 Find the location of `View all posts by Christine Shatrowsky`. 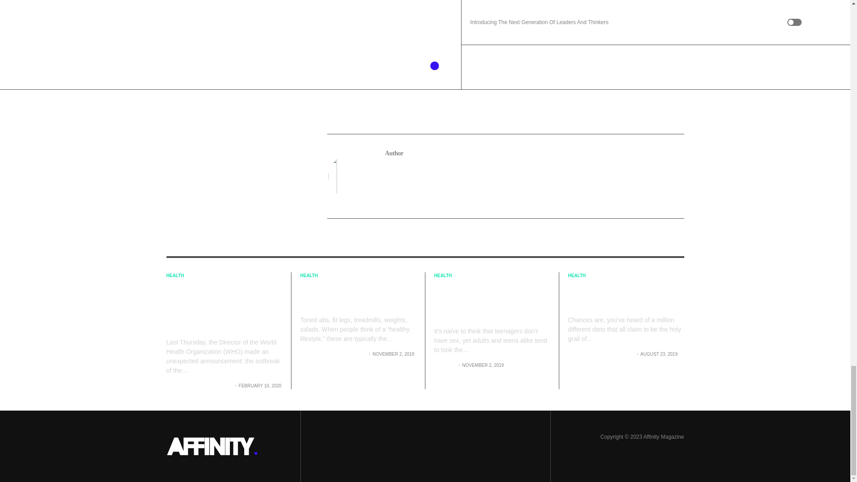

View all posts by Christine Shatrowsky is located at coordinates (199, 386).